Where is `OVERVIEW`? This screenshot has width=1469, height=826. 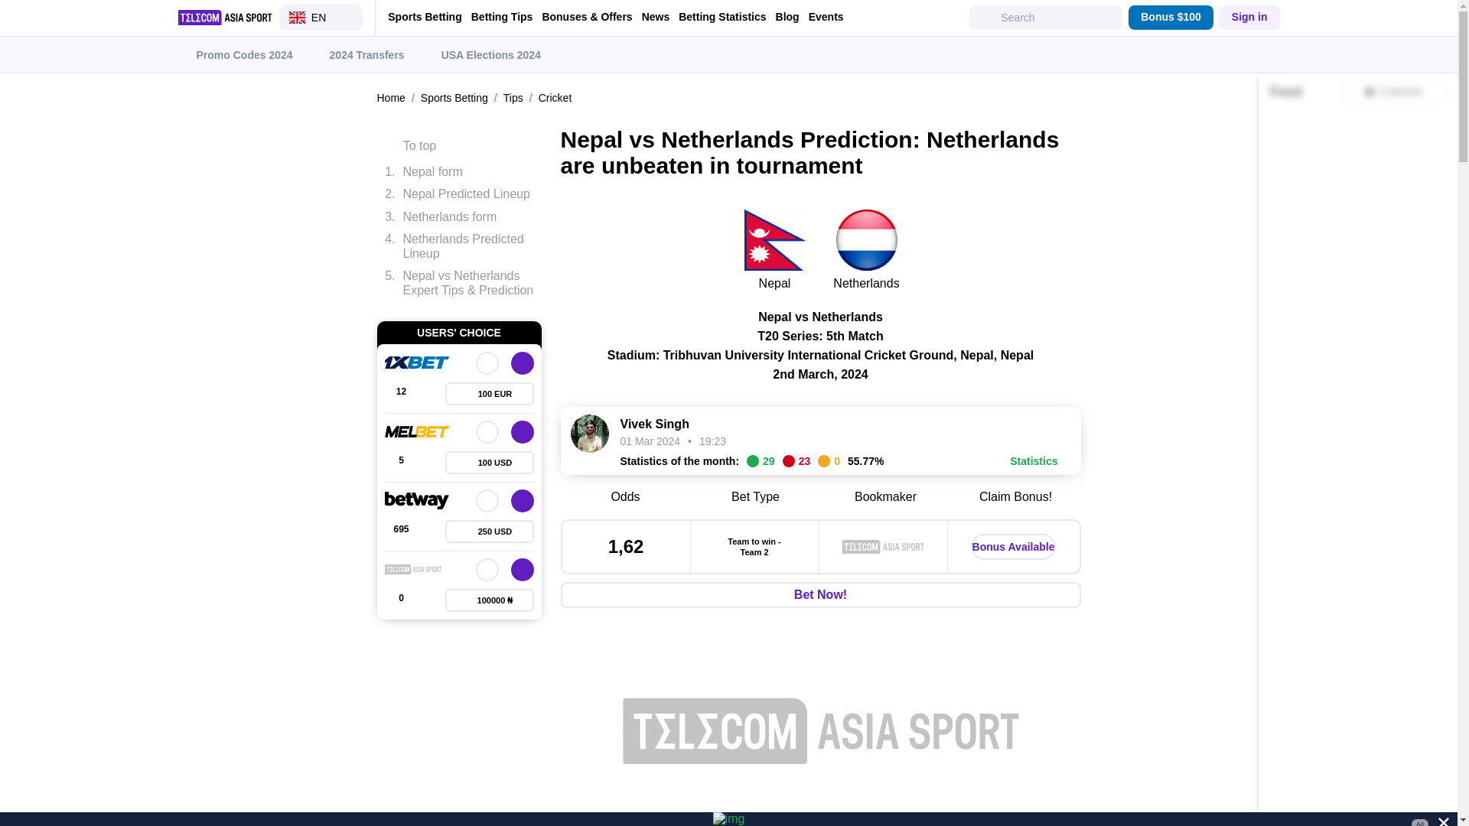
OVERVIEW is located at coordinates (487, 570).